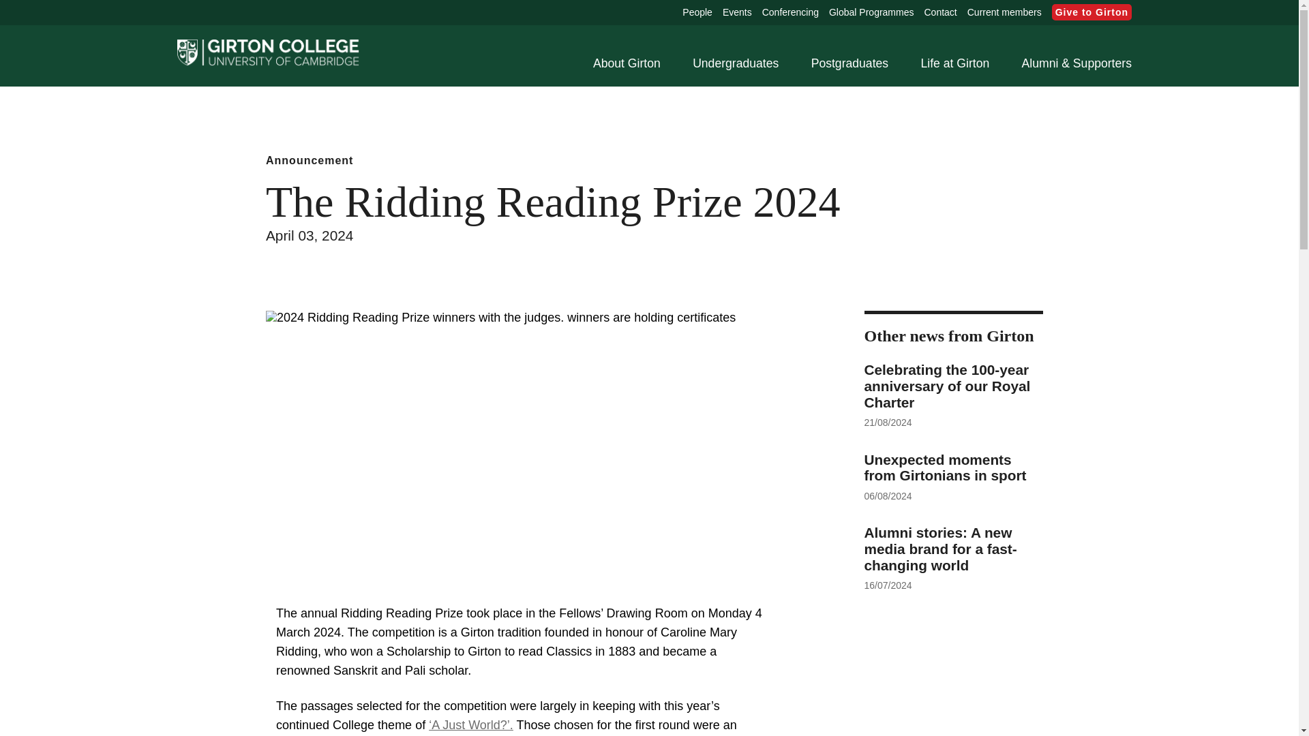 The image size is (1309, 736). Describe the element at coordinates (871, 12) in the screenshot. I see `Global Programmes` at that location.